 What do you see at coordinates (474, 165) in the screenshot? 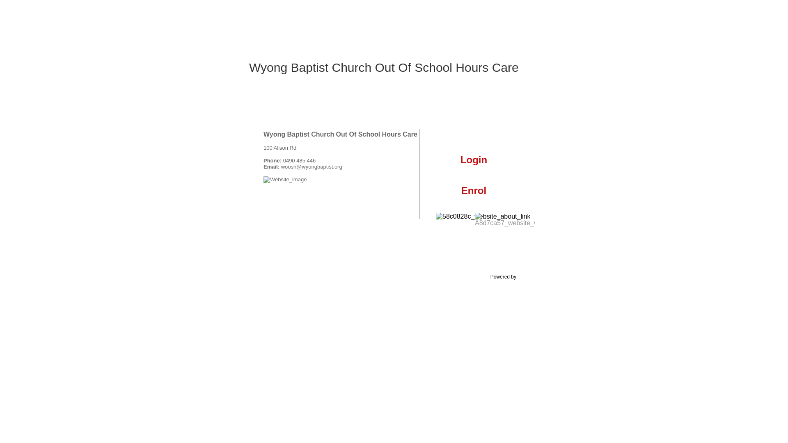
I see `Login` at bounding box center [474, 165].